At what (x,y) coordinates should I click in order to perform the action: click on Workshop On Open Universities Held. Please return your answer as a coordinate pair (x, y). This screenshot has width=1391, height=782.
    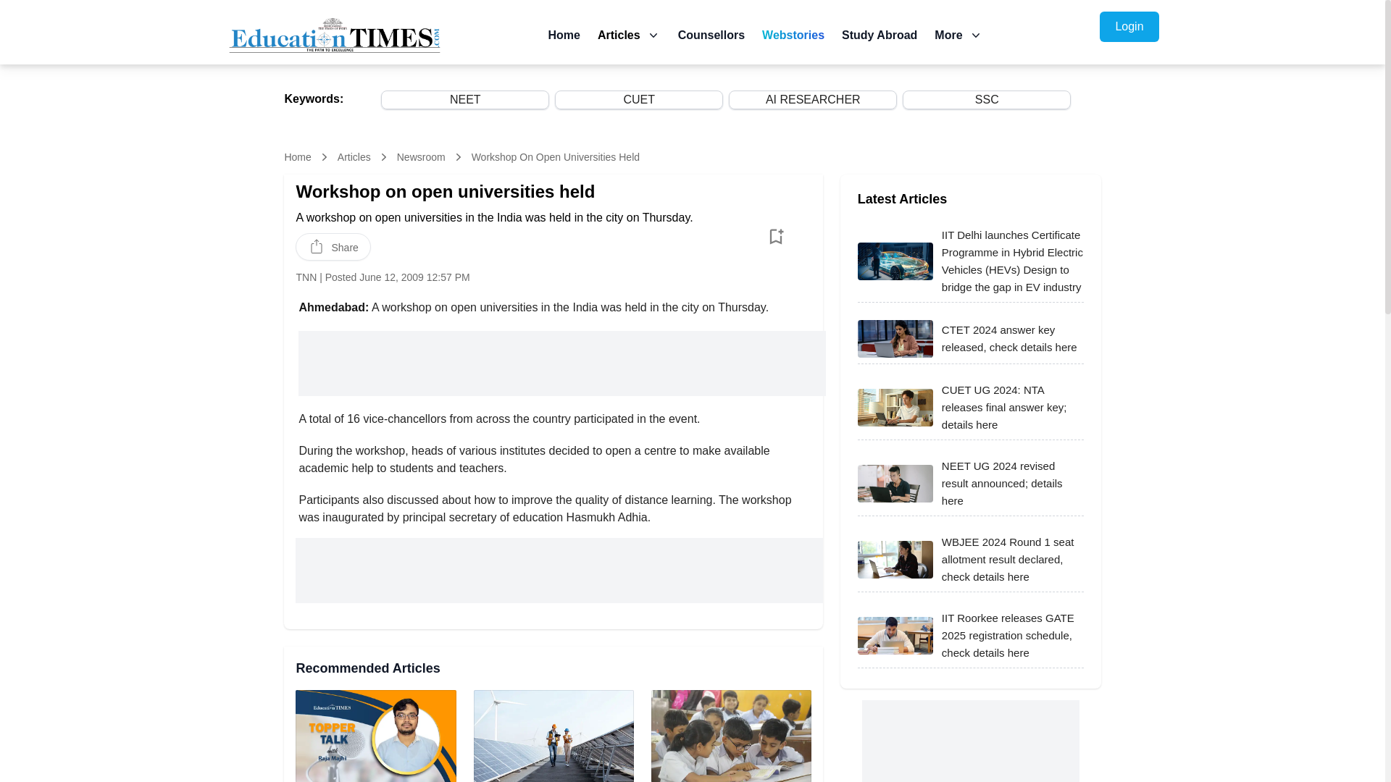
    Looking at the image, I should click on (555, 156).